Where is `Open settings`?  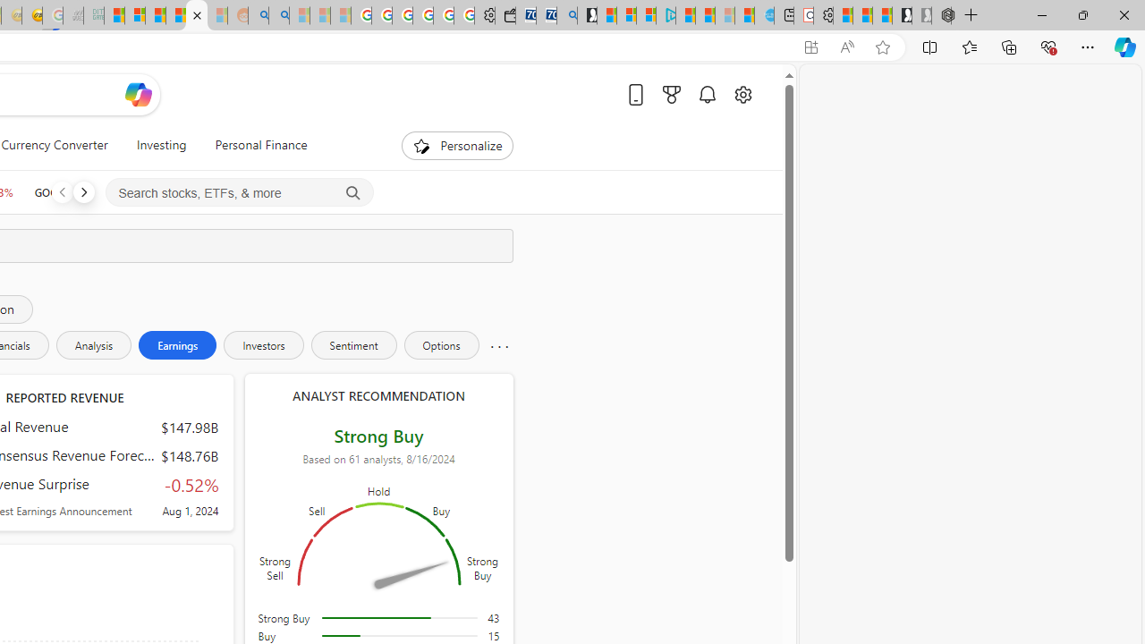 Open settings is located at coordinates (742, 94).